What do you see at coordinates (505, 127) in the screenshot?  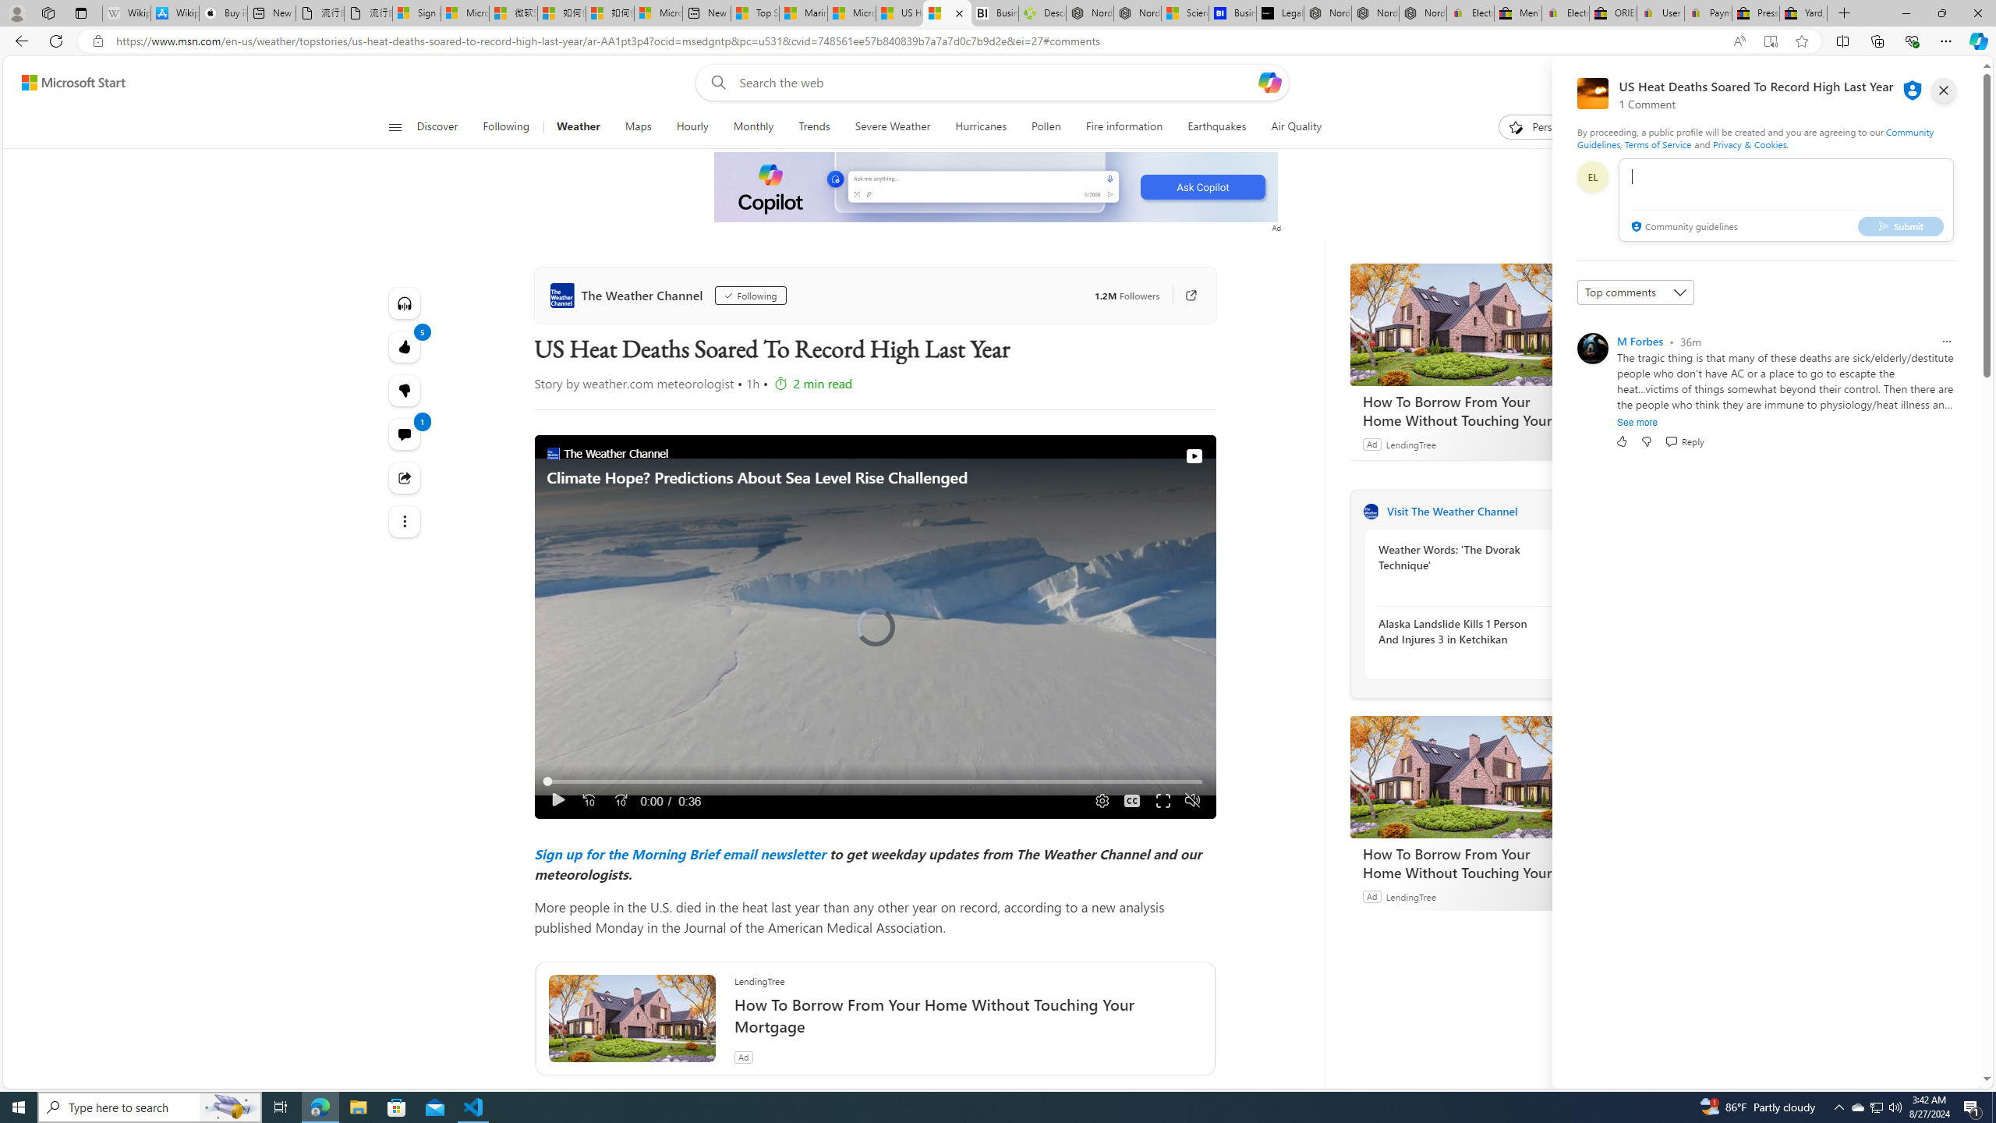 I see `Following` at bounding box center [505, 127].